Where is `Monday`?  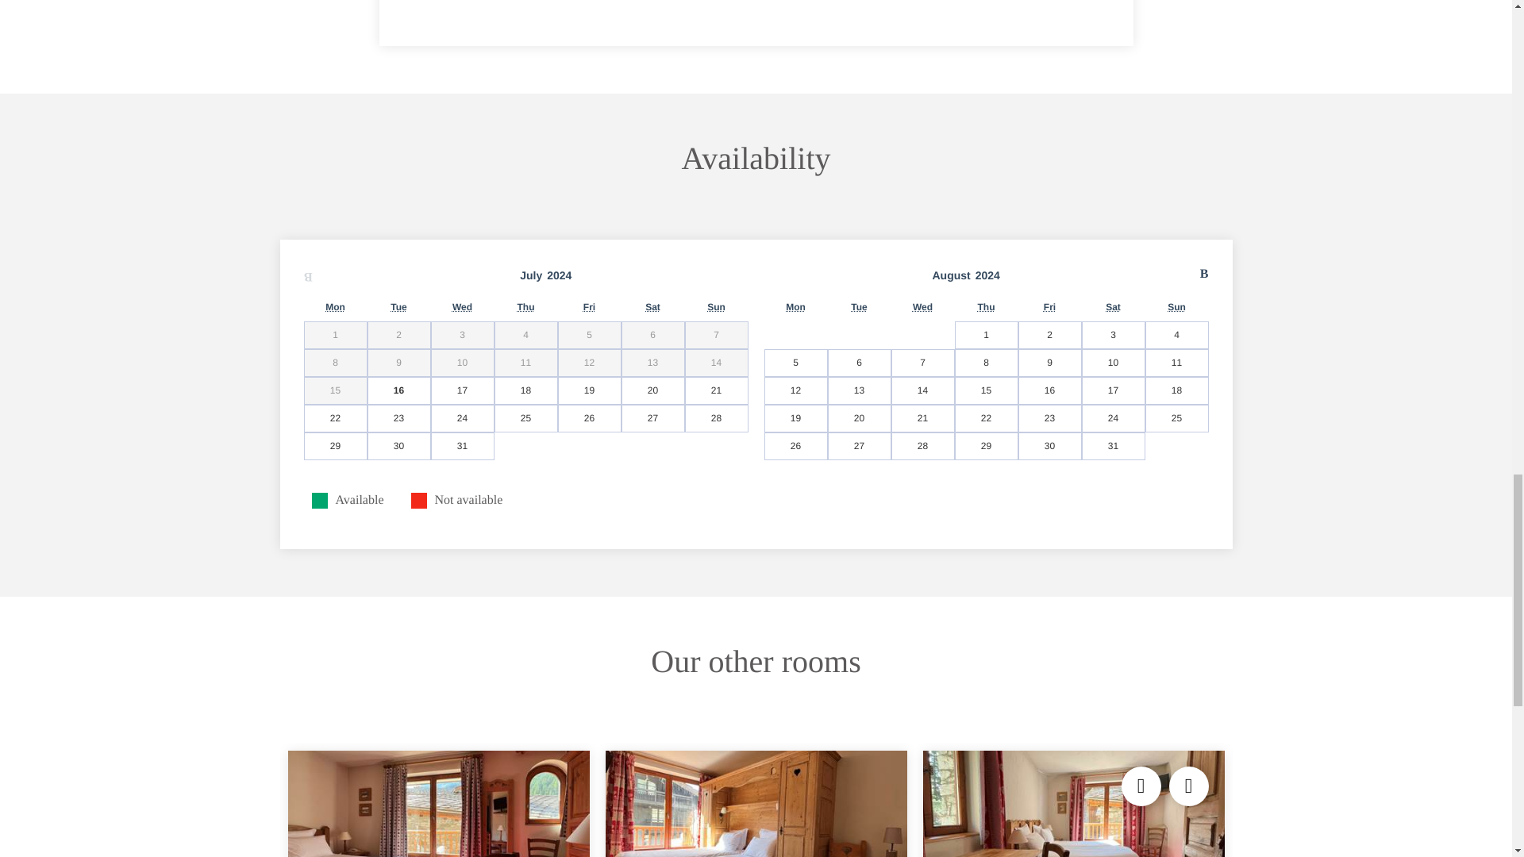 Monday is located at coordinates (795, 307).